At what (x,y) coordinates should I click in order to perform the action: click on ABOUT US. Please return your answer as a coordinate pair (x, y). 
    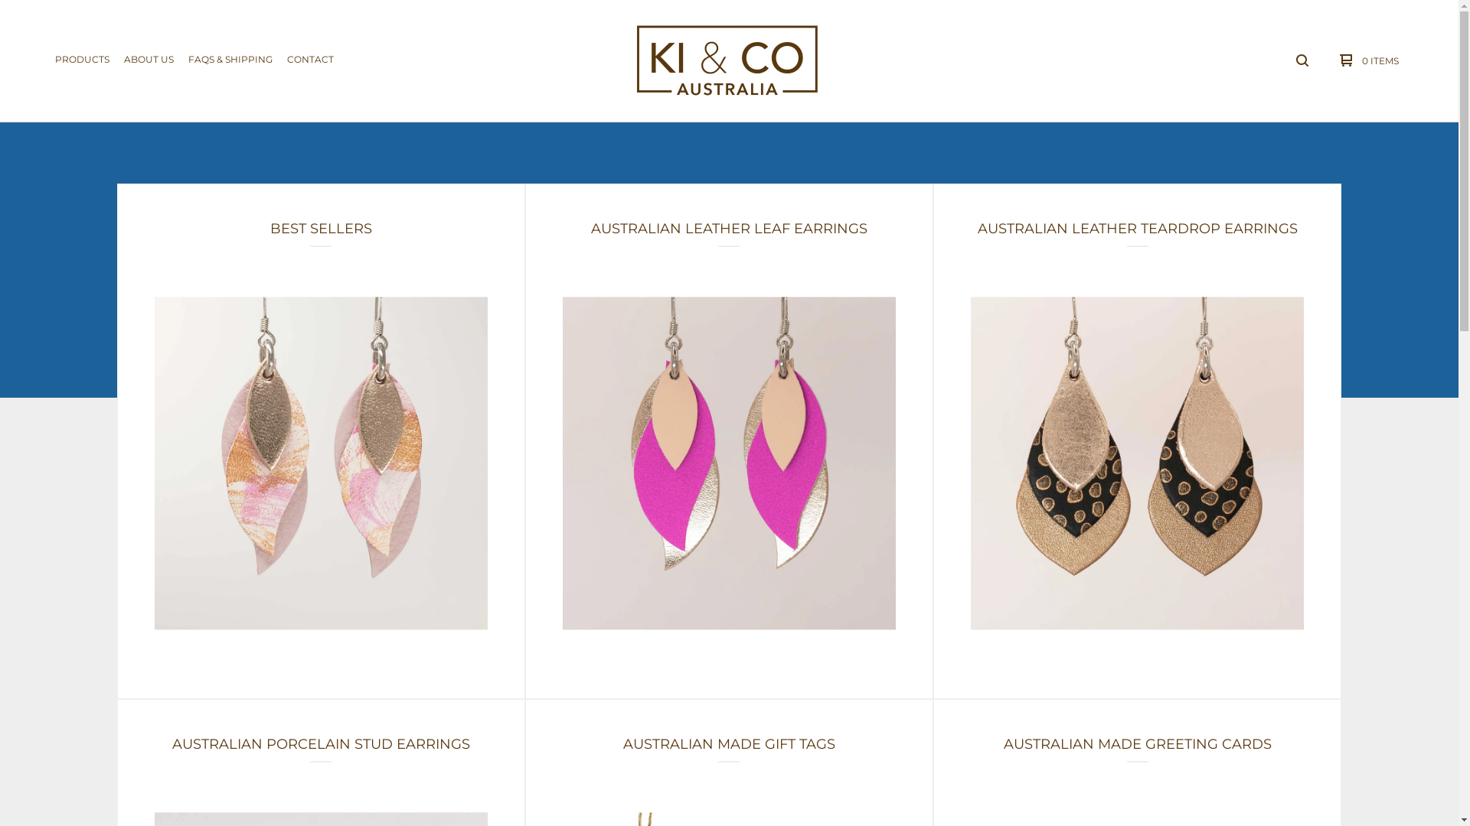
    Looking at the image, I should click on (149, 60).